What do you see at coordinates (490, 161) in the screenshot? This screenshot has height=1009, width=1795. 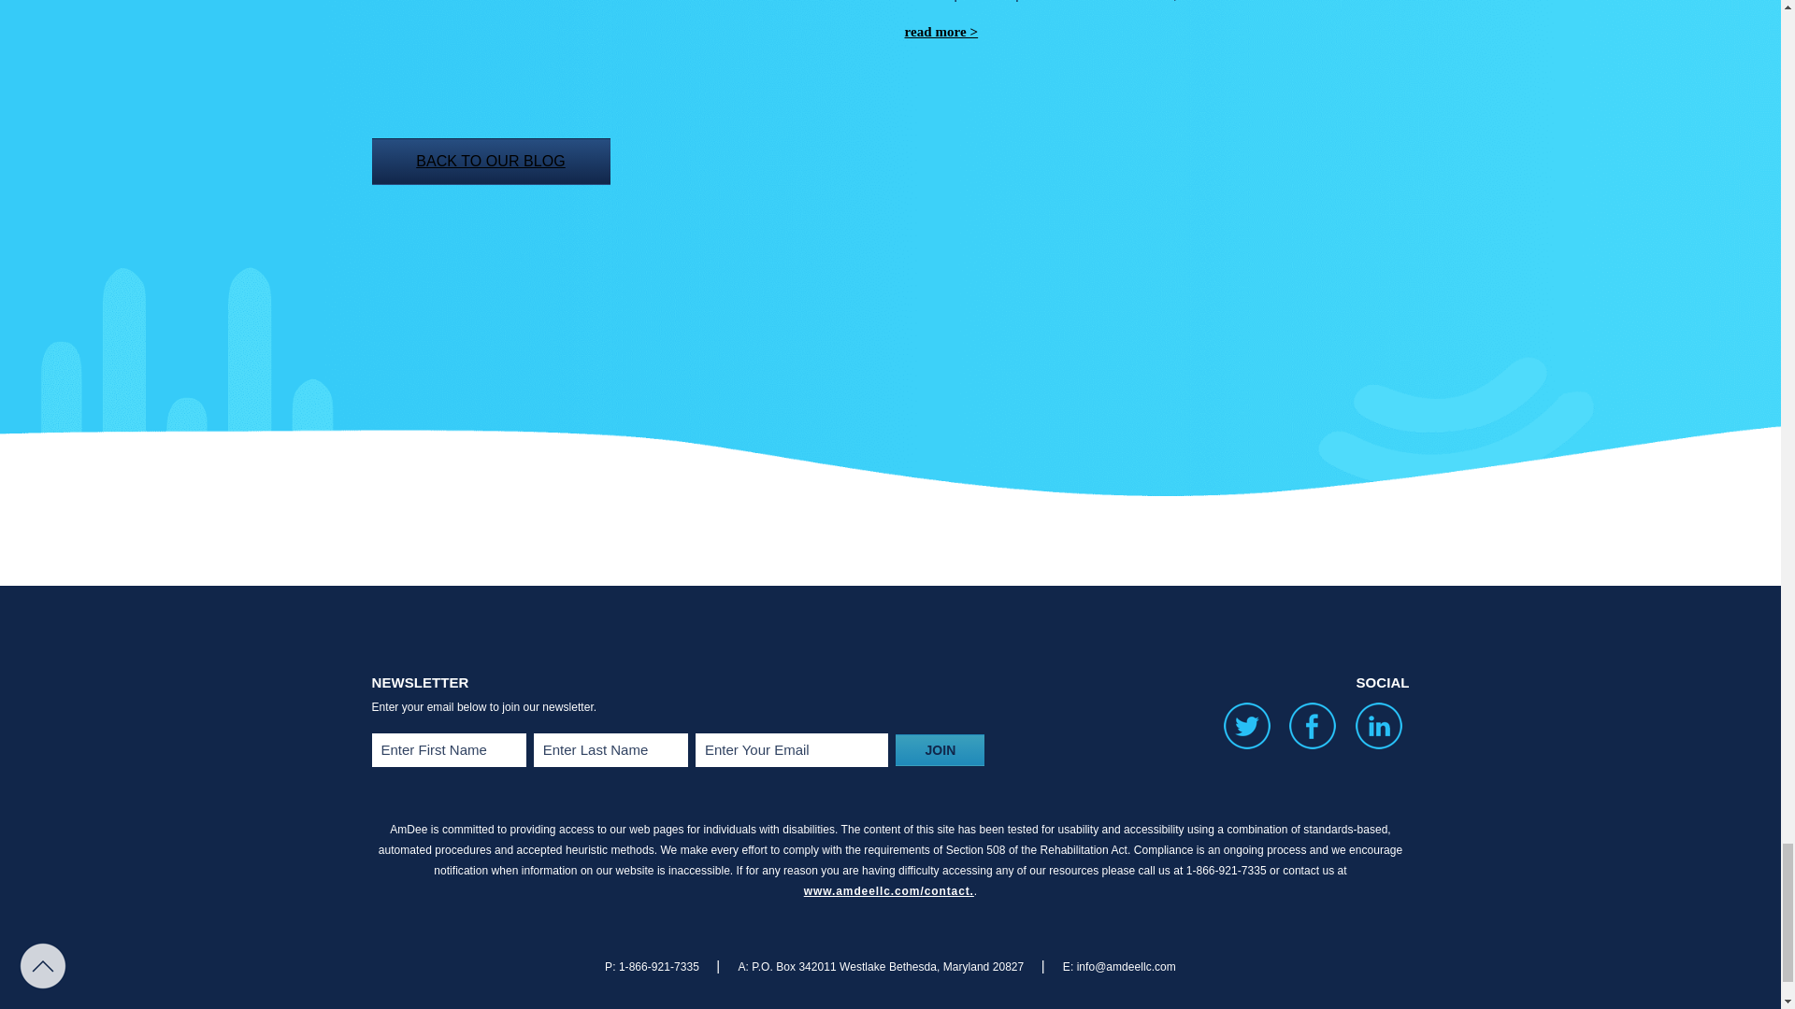 I see `BACK TO OUR BLOG` at bounding box center [490, 161].